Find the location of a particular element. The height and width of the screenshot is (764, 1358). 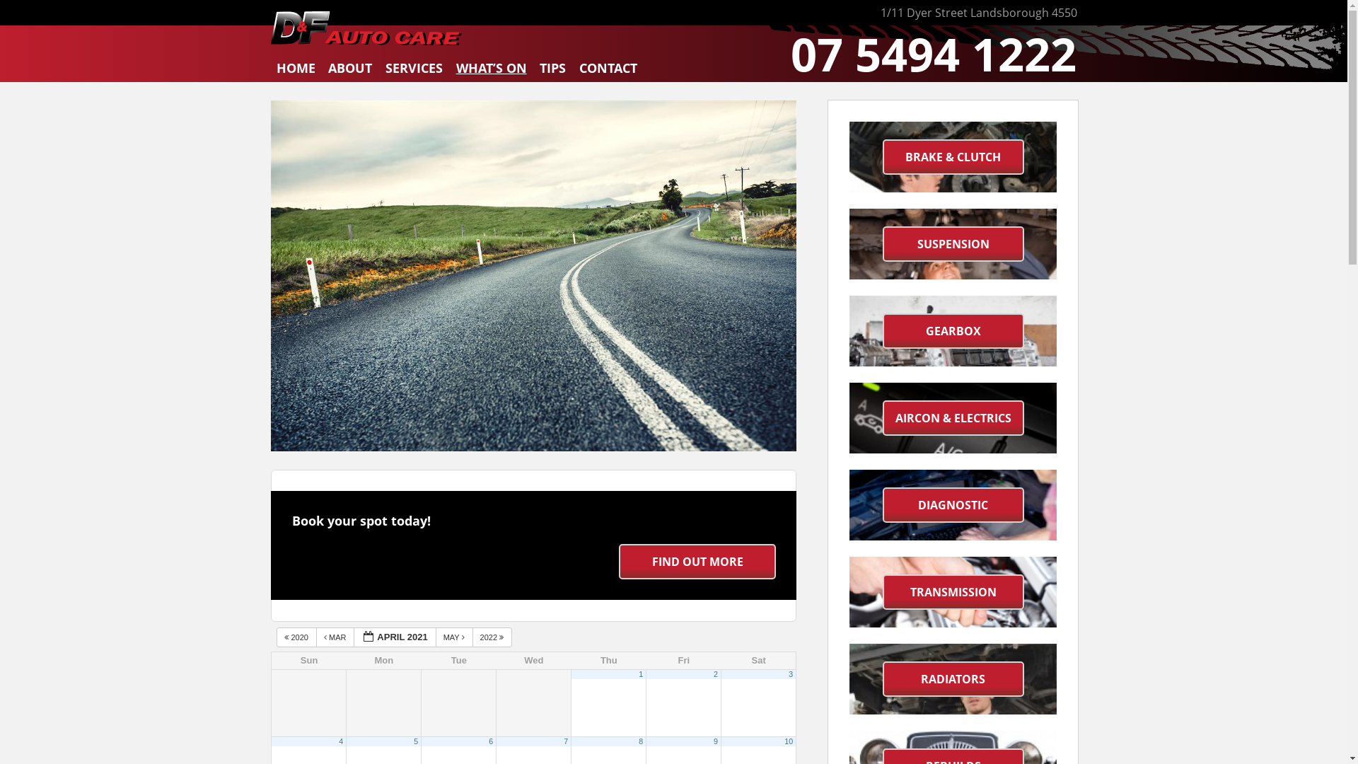

ABOUT is located at coordinates (351, 71).